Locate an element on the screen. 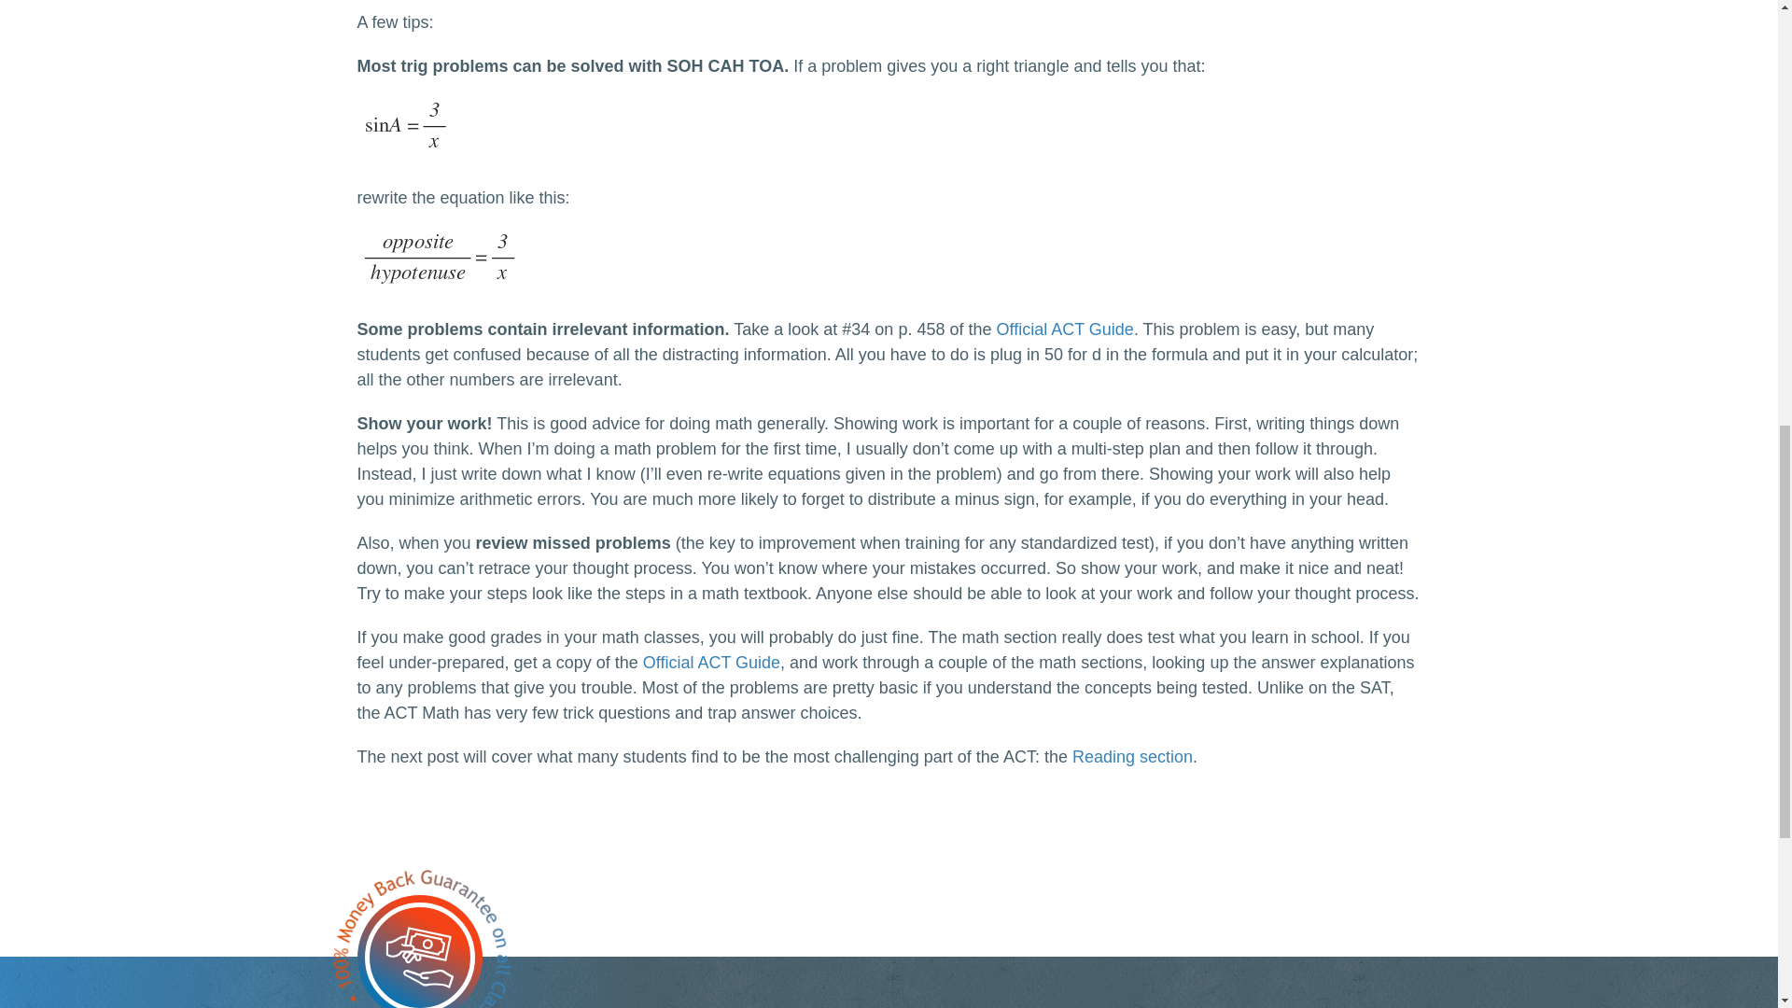  The ACT Part 4: Reading is located at coordinates (1132, 756).